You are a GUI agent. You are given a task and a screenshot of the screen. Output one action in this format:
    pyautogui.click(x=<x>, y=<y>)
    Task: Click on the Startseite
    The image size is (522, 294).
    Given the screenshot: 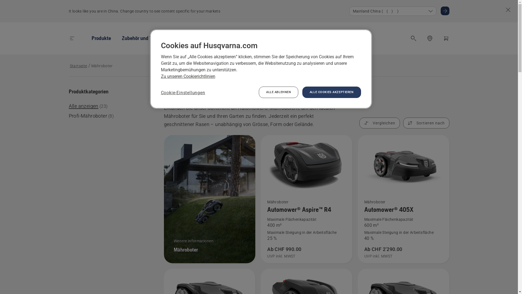 What is the action you would take?
    pyautogui.click(x=78, y=66)
    